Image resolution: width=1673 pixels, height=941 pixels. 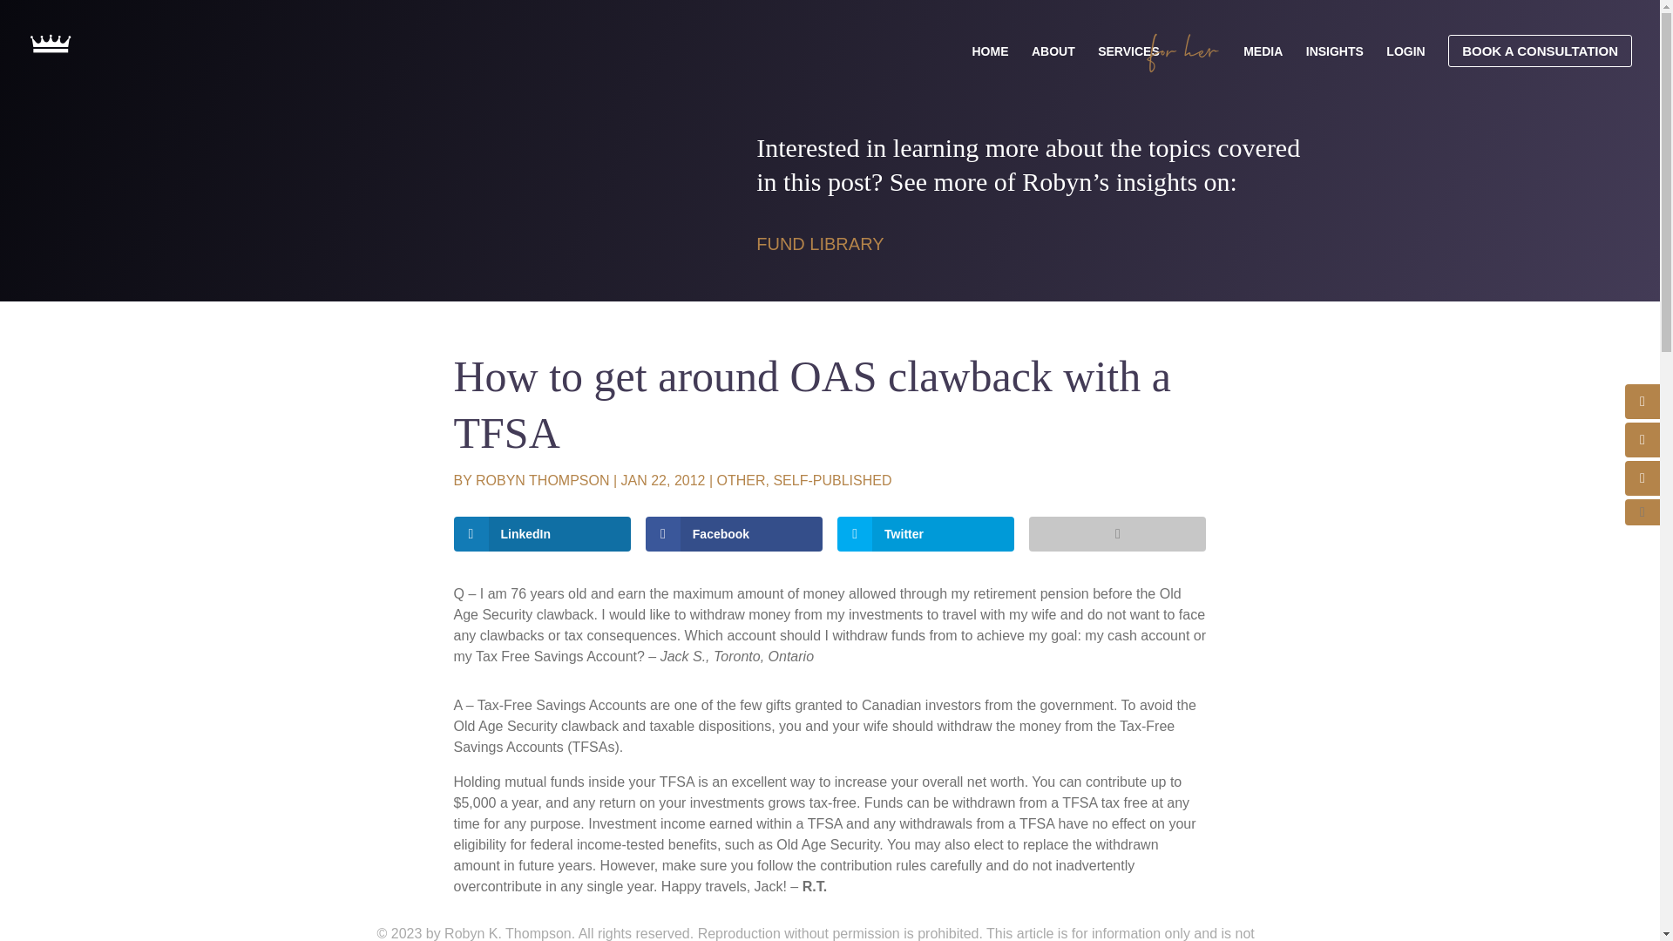 What do you see at coordinates (1405, 59) in the screenshot?
I see `LOGIN` at bounding box center [1405, 59].